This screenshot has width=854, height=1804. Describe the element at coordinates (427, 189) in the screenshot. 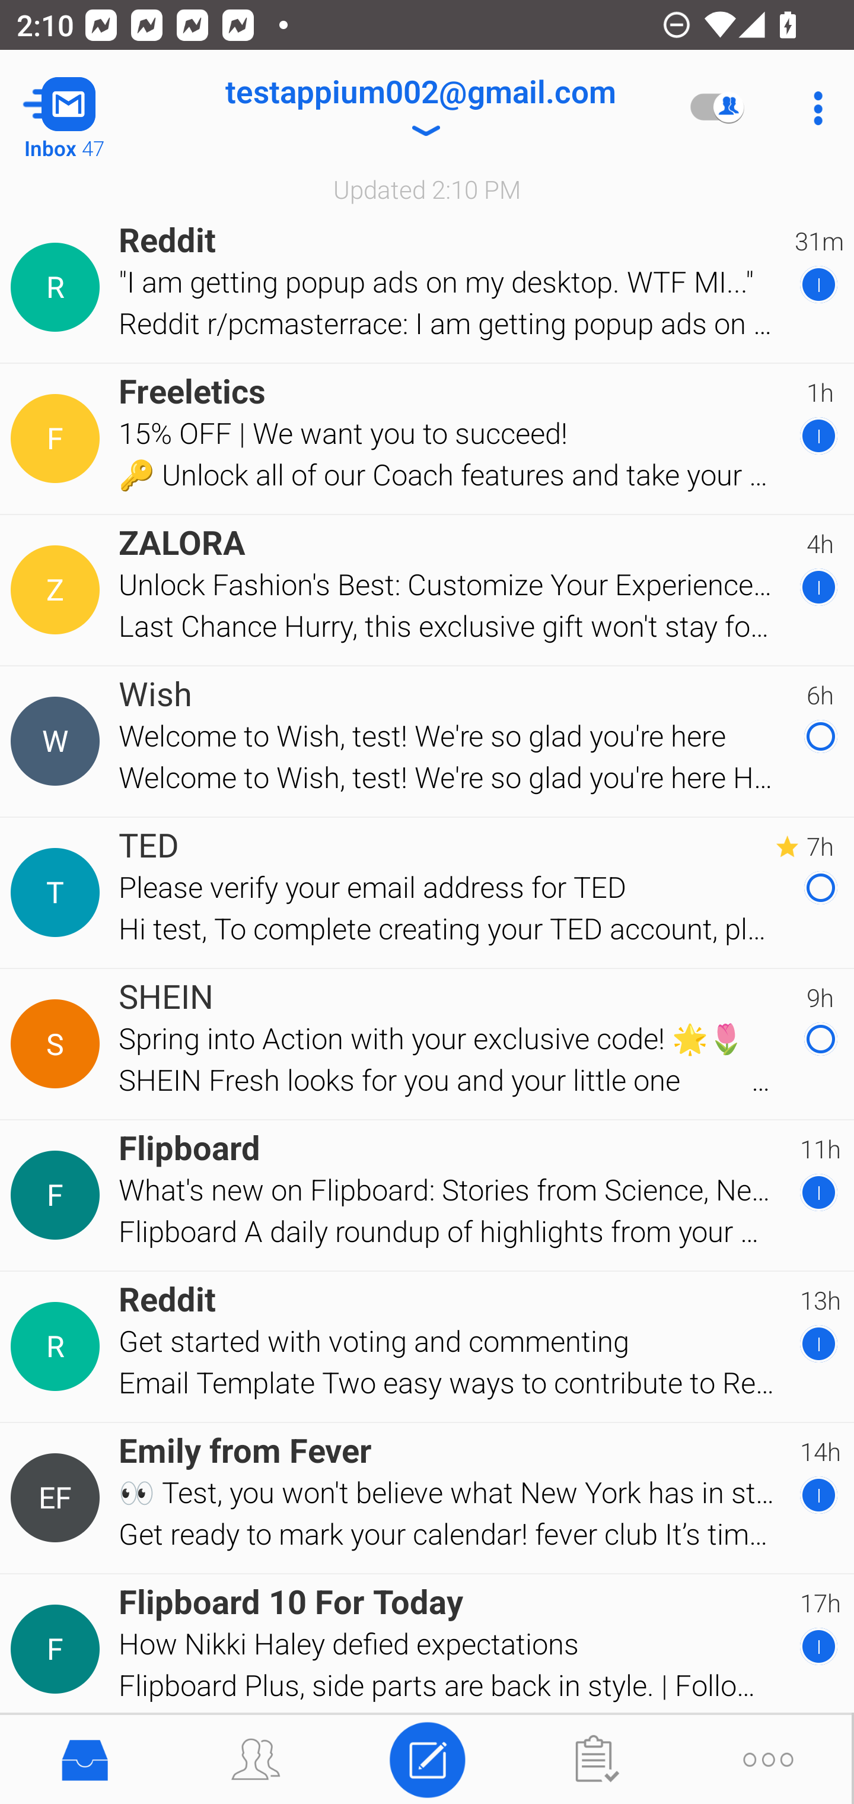

I see `Updated 2:10 PM` at that location.